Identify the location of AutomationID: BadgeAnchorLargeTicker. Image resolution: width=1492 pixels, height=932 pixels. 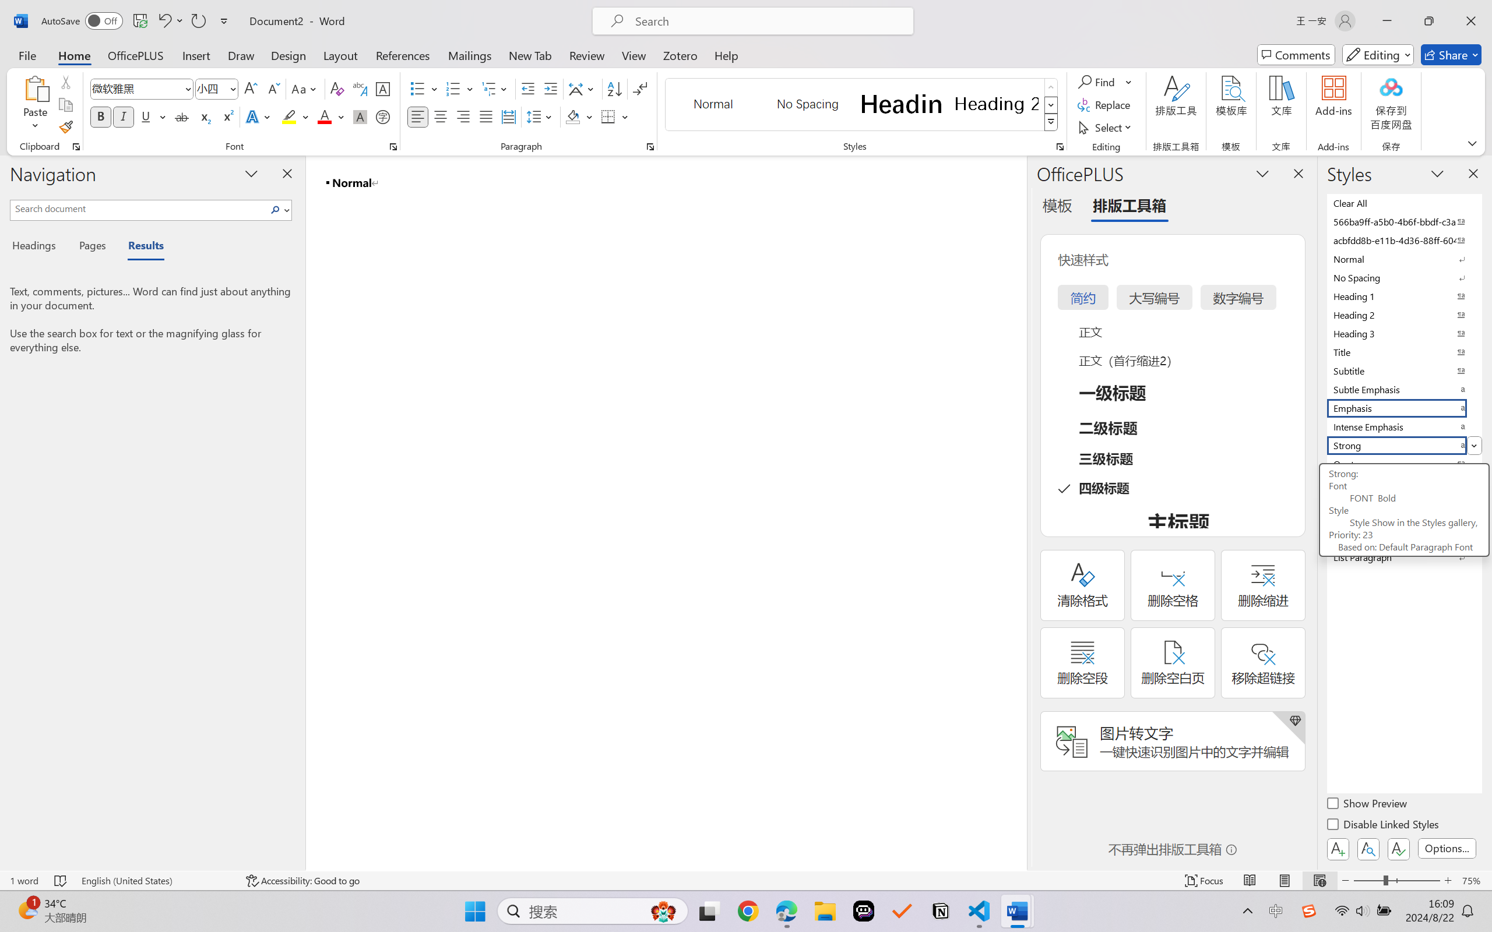
(27, 910).